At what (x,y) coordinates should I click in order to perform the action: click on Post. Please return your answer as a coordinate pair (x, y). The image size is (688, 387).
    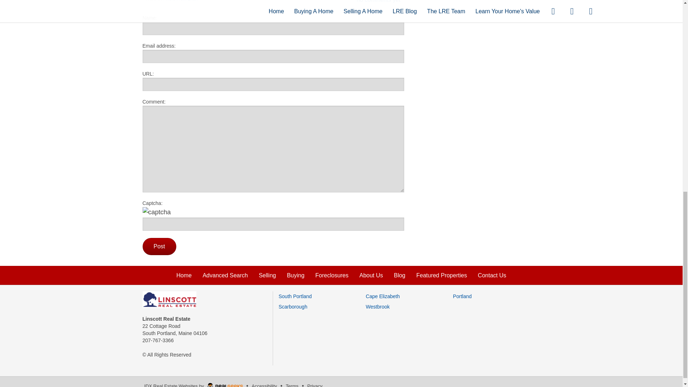
    Looking at the image, I should click on (159, 247).